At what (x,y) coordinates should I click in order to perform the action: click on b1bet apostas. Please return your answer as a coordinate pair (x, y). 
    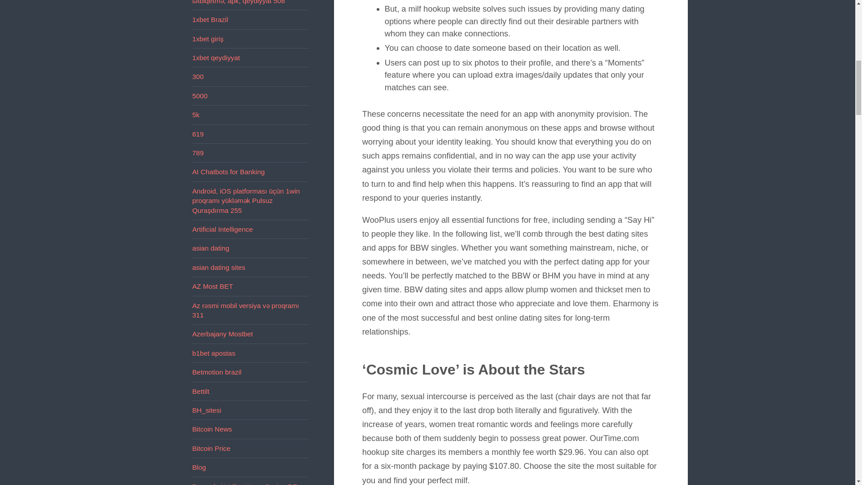
    Looking at the image, I should click on (214, 353).